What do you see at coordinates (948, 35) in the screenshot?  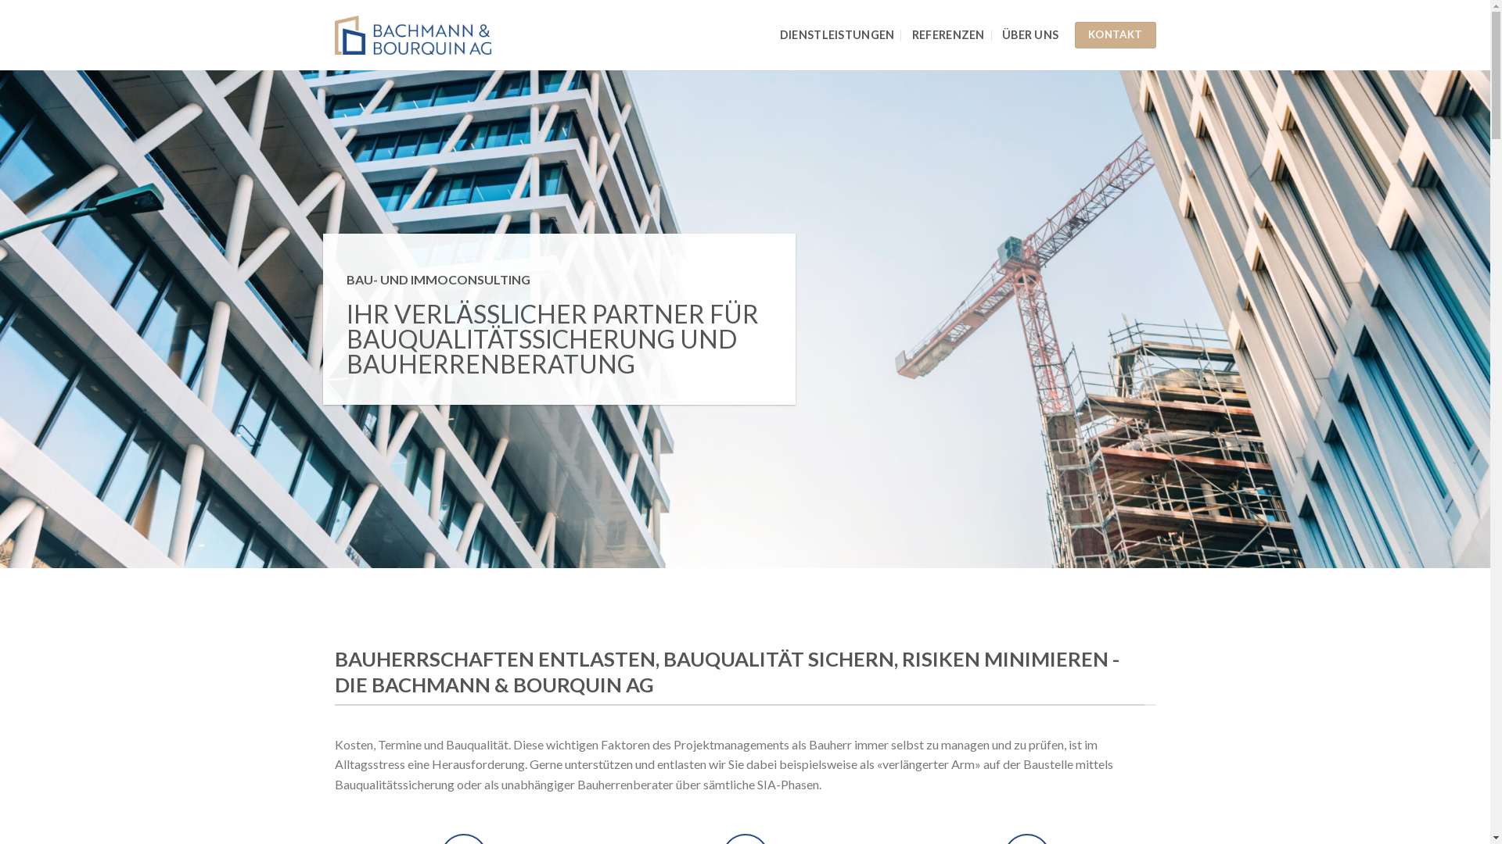 I see `REFERENZEN` at bounding box center [948, 35].